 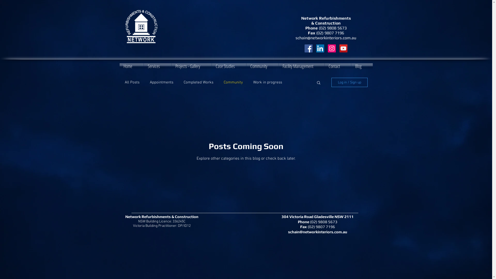 What do you see at coordinates (229, 66) in the screenshot?
I see `Case Studies` at bounding box center [229, 66].